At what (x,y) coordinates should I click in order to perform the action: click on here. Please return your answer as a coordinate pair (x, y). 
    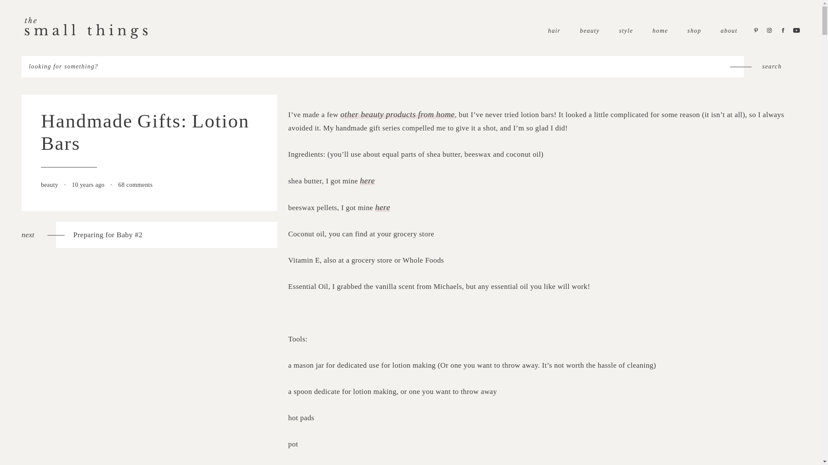
    Looking at the image, I should click on (382, 207).